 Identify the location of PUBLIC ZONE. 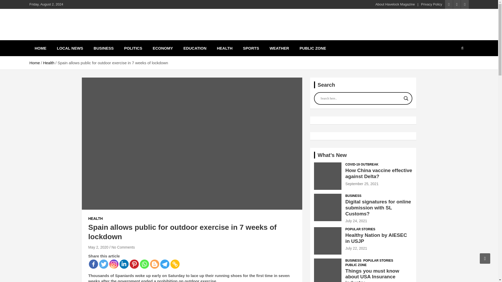
(313, 48).